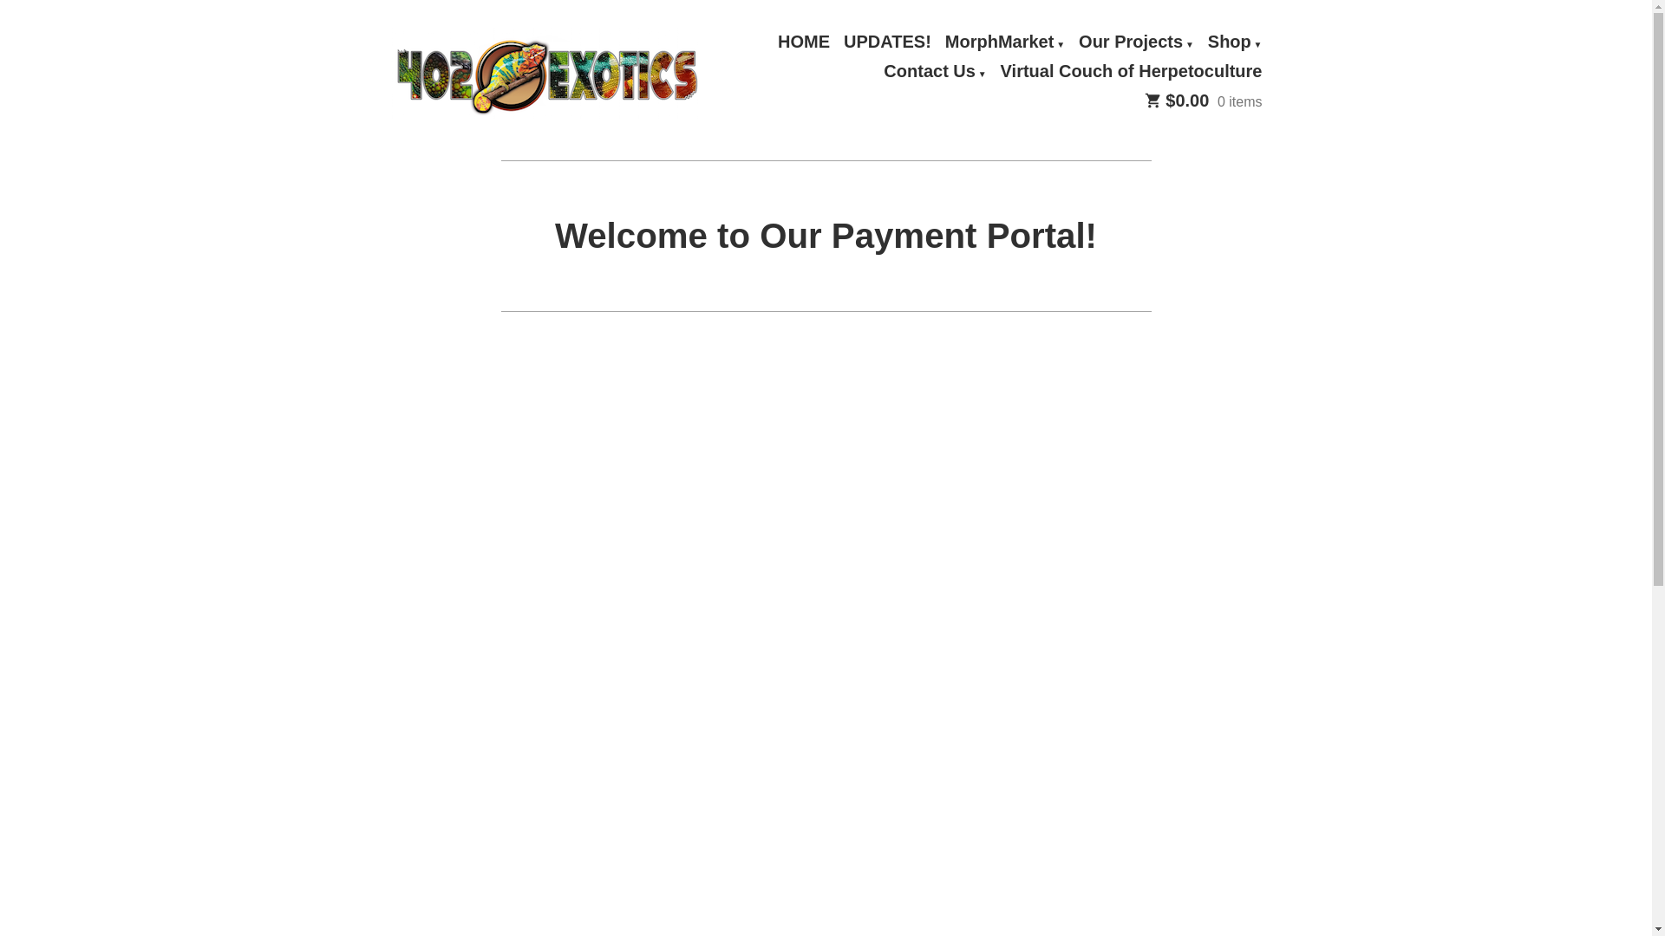 This screenshot has width=1665, height=936. What do you see at coordinates (1235, 42) in the screenshot?
I see `Shop` at bounding box center [1235, 42].